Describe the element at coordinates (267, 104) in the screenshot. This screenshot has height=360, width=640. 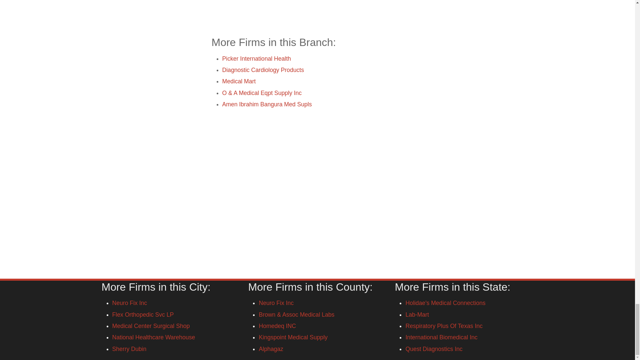
I see `Amen Ibrahim Bangura Med Supls` at that location.